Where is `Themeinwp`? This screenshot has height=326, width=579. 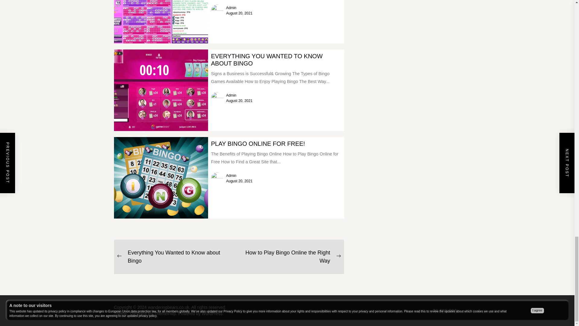
Themeinwp is located at coordinates (170, 257).